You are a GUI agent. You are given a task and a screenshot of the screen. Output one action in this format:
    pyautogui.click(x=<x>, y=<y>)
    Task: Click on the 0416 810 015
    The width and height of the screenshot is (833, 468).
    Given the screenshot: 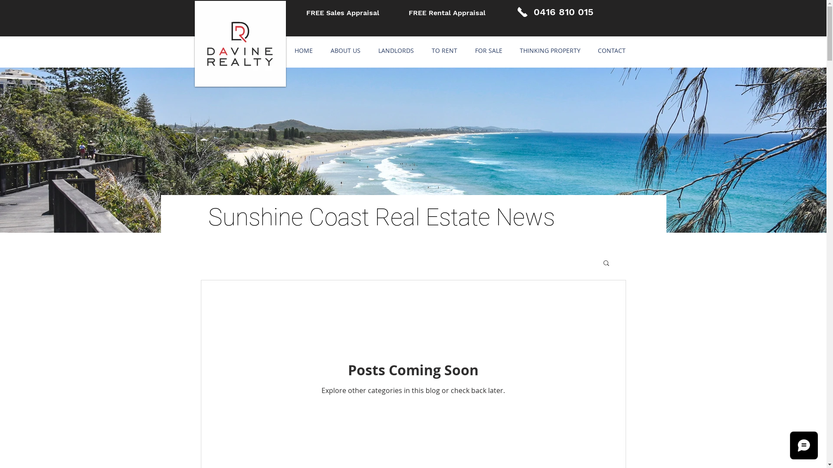 What is the action you would take?
    pyautogui.click(x=564, y=12)
    